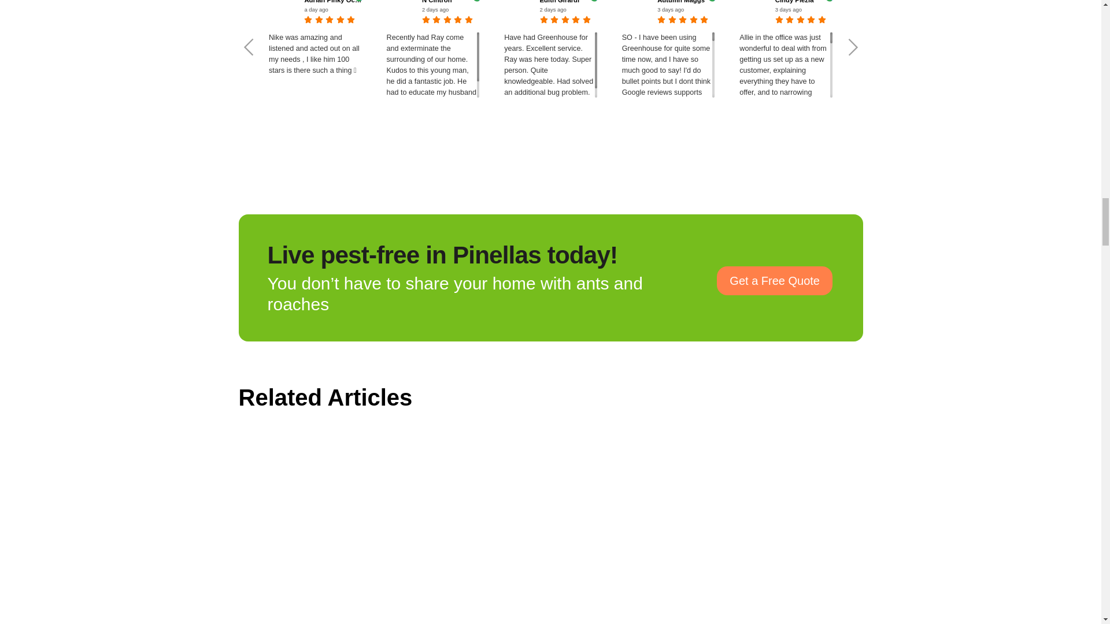 The image size is (1110, 624). I want to click on Edith Girardi, so click(568, 2).